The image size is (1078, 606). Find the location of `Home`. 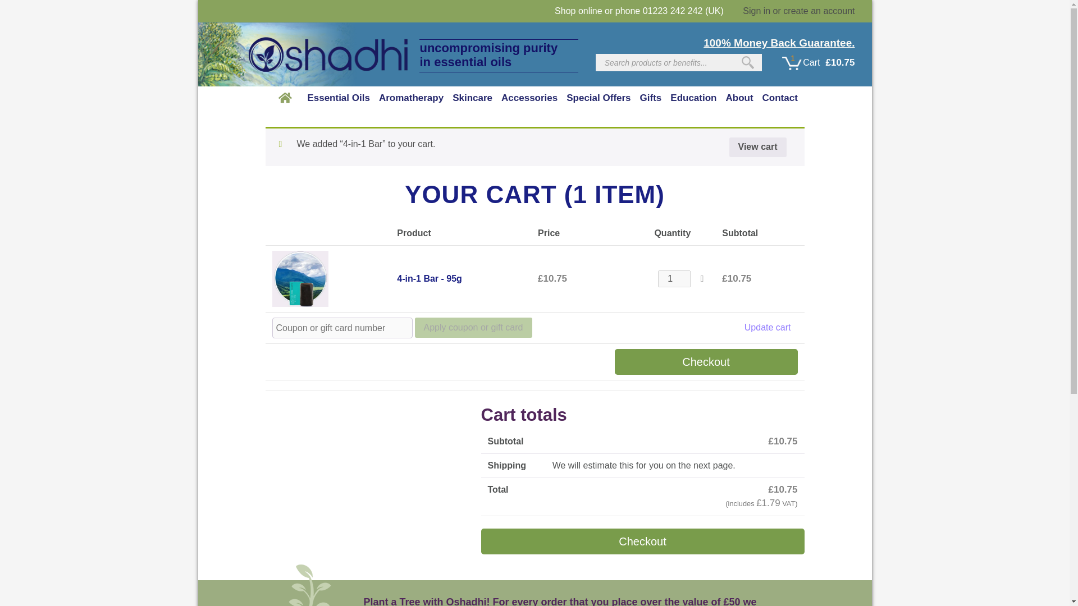

Home is located at coordinates (285, 98).